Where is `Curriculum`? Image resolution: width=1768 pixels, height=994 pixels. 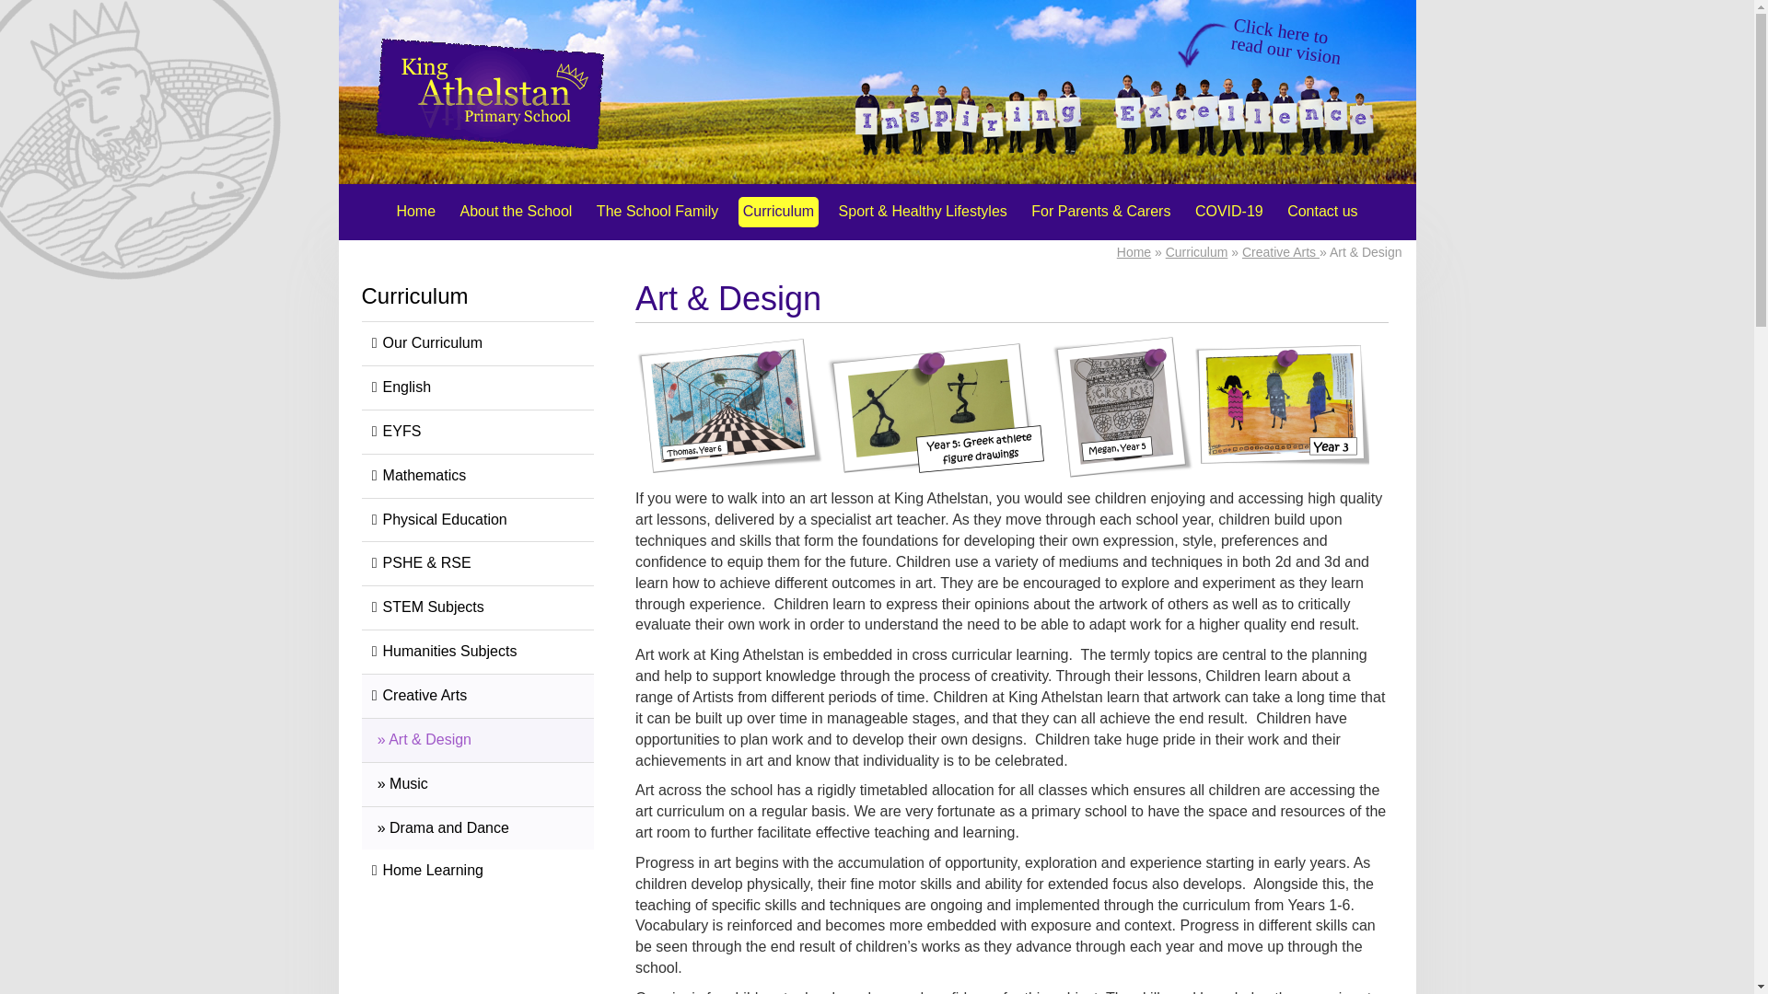
Curriculum is located at coordinates (778, 212).